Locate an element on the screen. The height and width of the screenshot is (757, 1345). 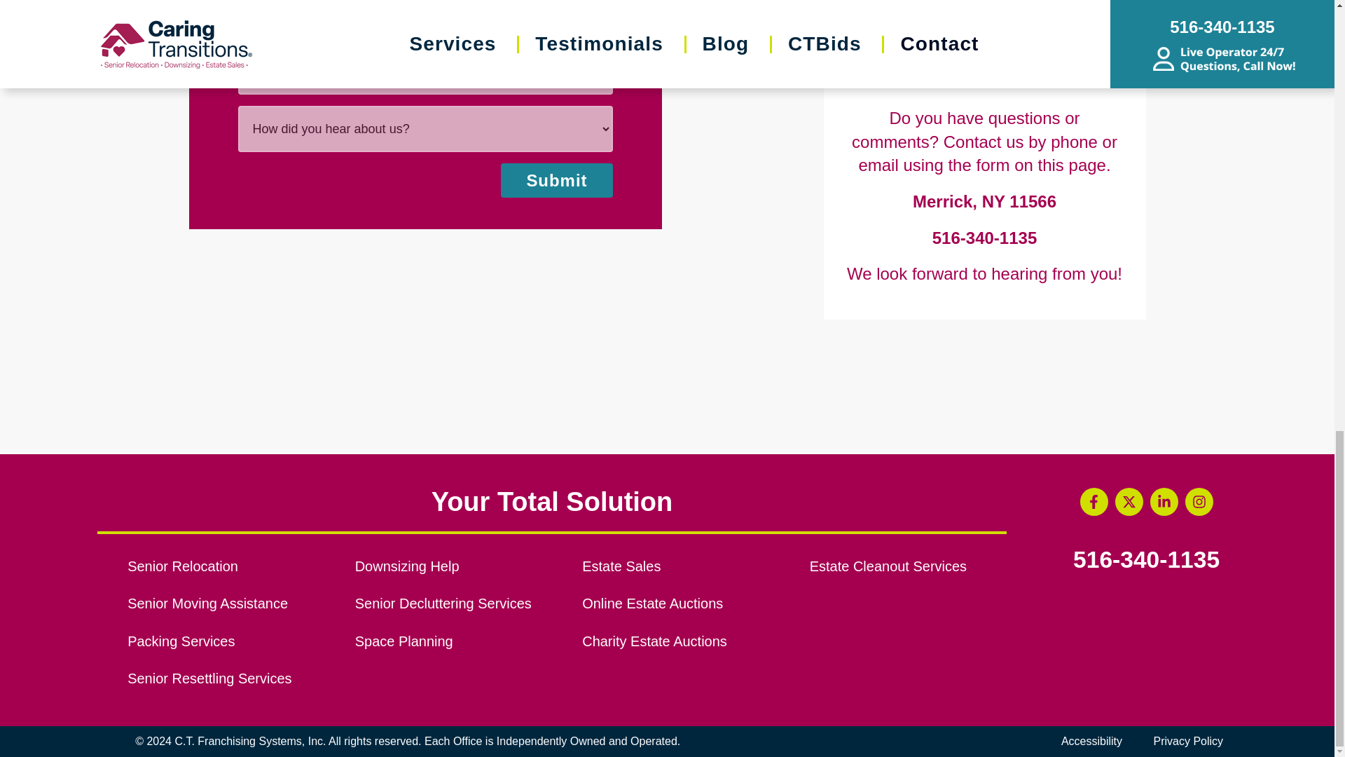
Estate Sales is located at coordinates (680, 566).